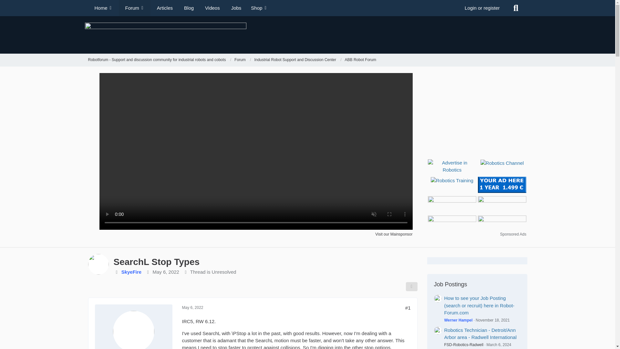 The height and width of the screenshot is (349, 620). What do you see at coordinates (243, 60) in the screenshot?
I see `Forum` at bounding box center [243, 60].